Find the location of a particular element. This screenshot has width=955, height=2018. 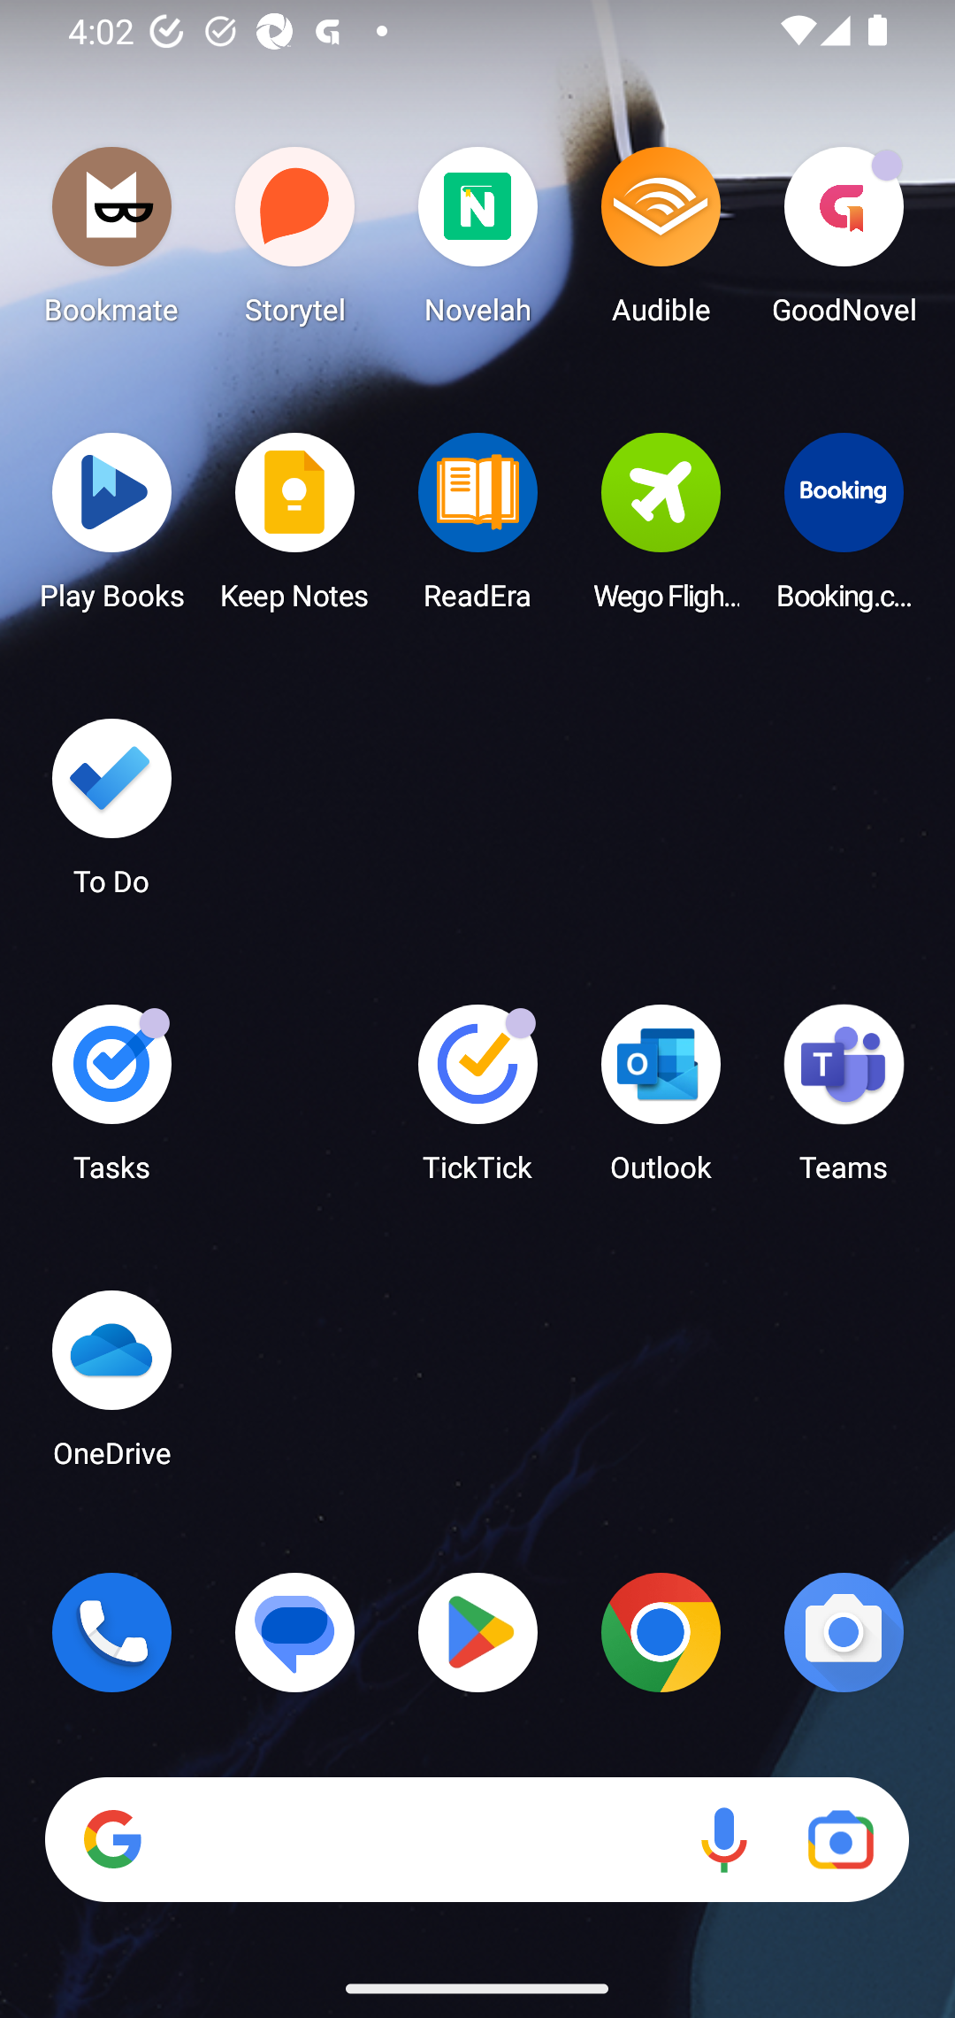

Keep Notes is located at coordinates (295, 528).